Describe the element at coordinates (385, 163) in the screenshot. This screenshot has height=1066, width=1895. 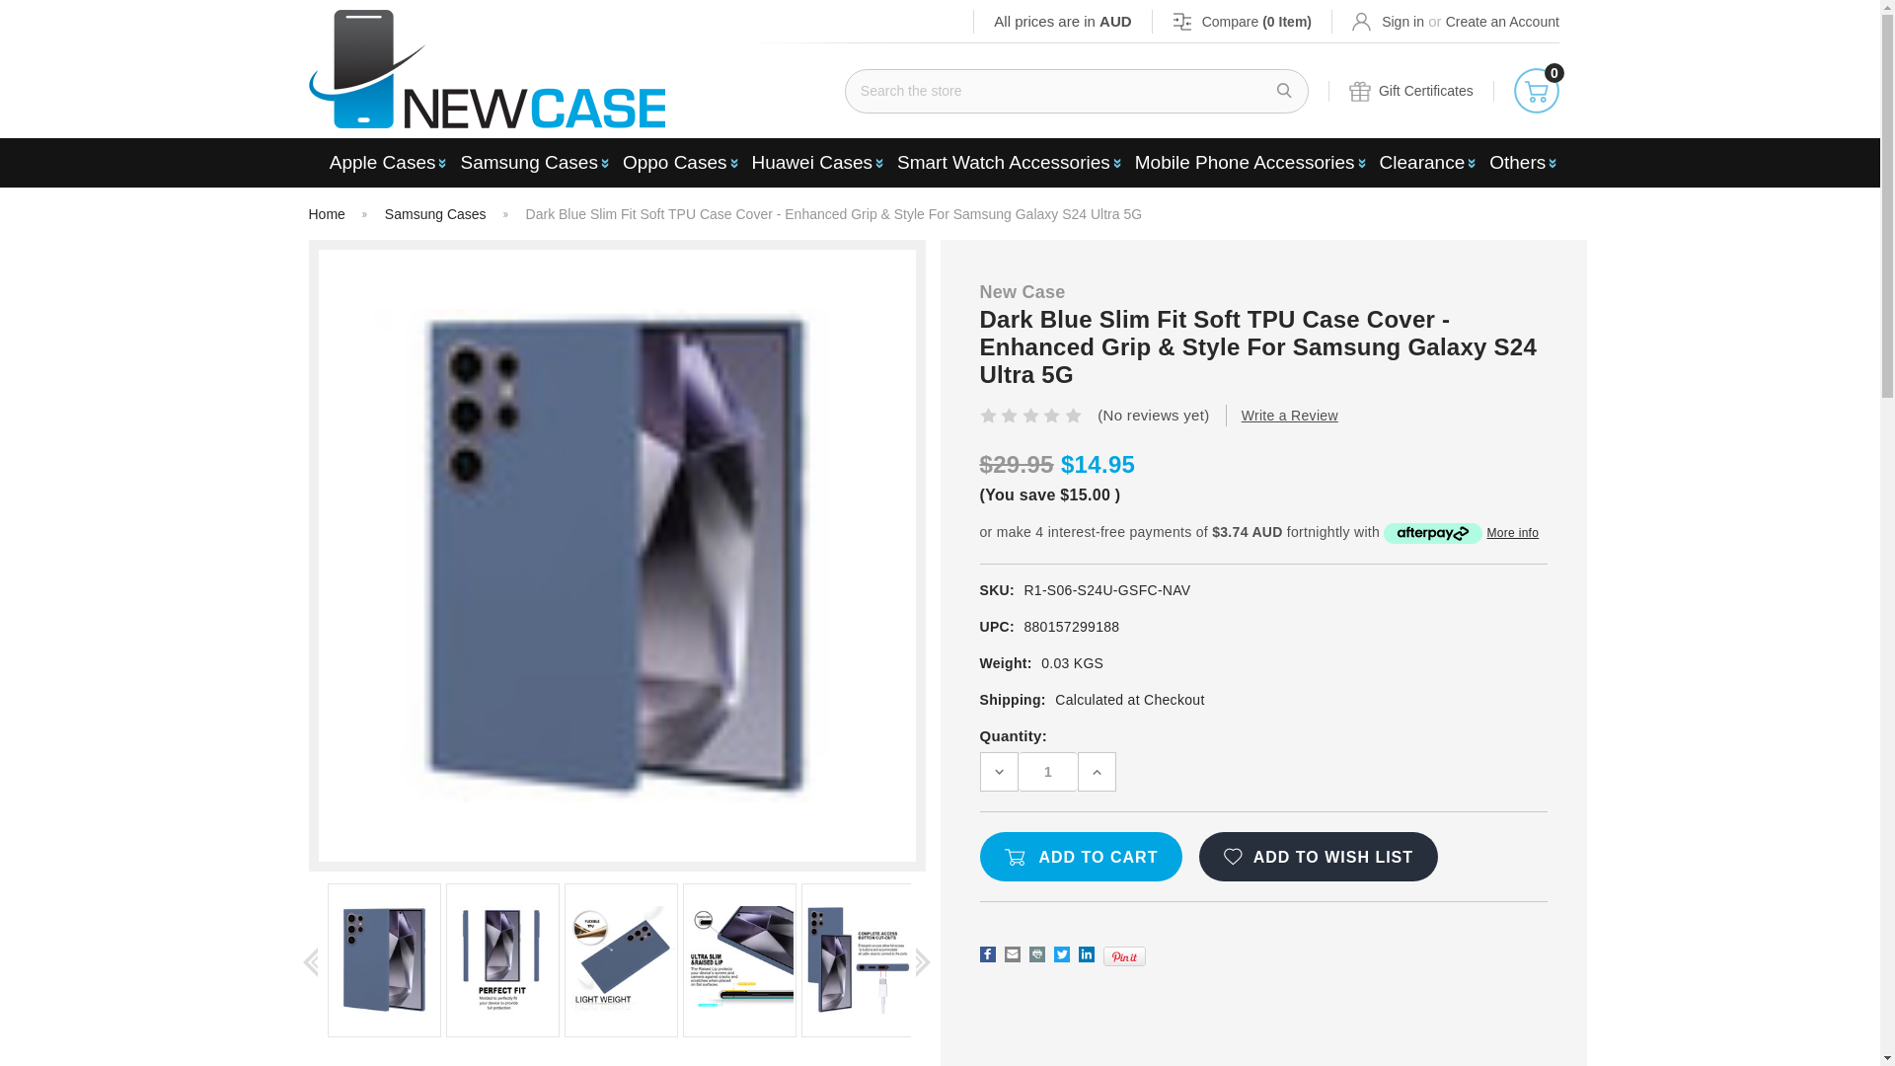
I see `Apple Cases` at that location.